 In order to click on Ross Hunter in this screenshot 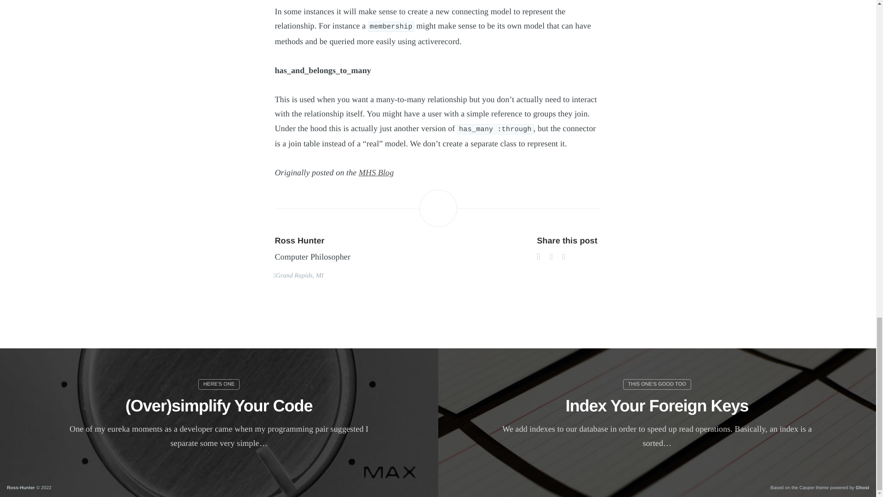, I will do `click(300, 240)`.